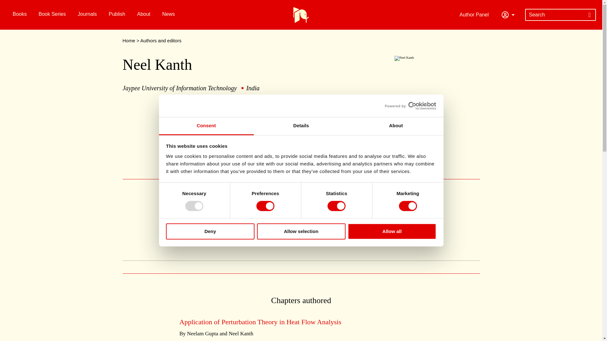 This screenshot has width=607, height=341. What do you see at coordinates (396, 126) in the screenshot?
I see `About` at bounding box center [396, 126].